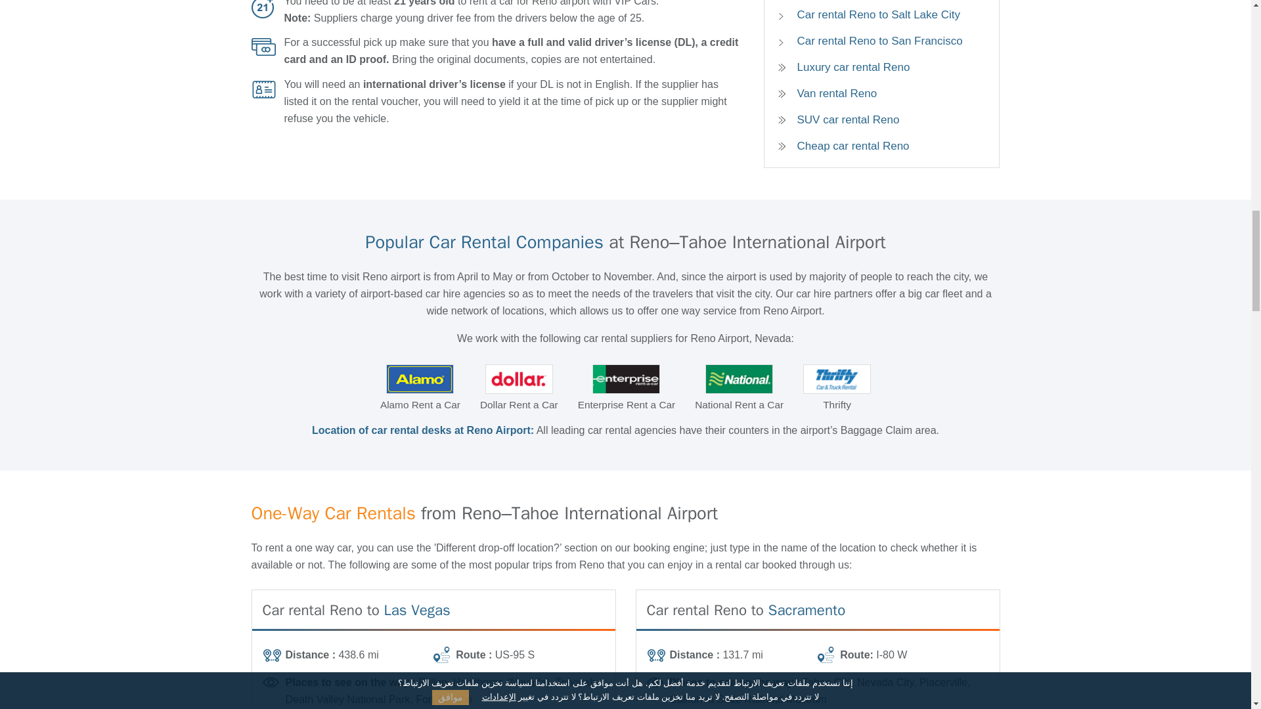  What do you see at coordinates (881, 119) in the screenshot?
I see `SUV car rental Reno` at bounding box center [881, 119].